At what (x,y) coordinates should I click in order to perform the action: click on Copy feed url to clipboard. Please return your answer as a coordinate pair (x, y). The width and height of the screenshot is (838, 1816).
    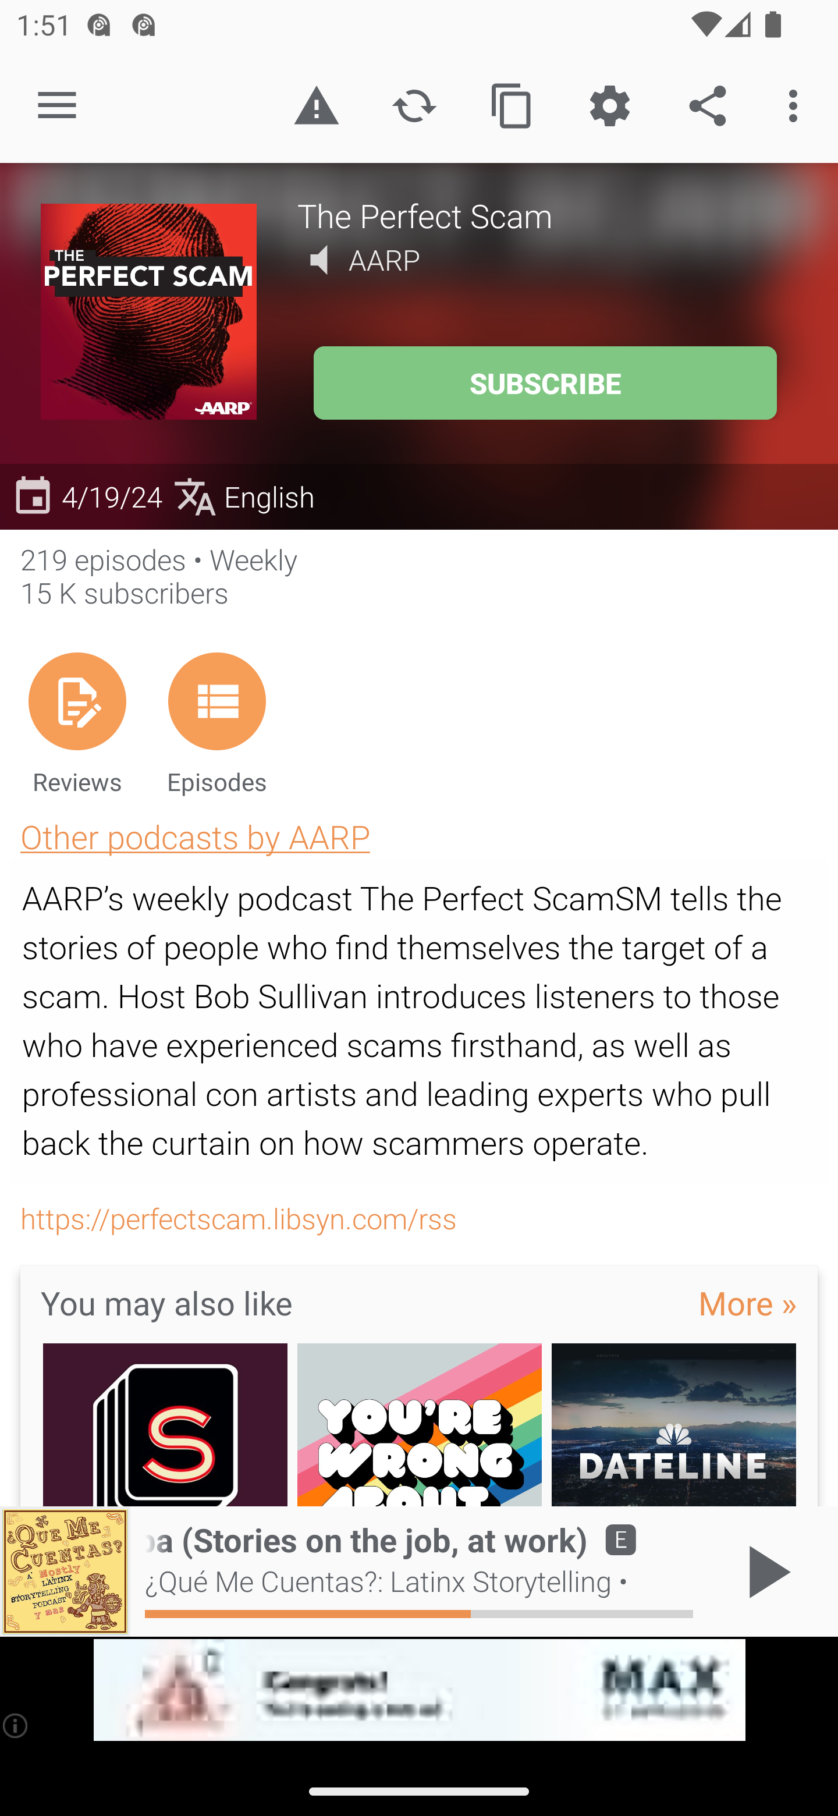
    Looking at the image, I should click on (512, 105).